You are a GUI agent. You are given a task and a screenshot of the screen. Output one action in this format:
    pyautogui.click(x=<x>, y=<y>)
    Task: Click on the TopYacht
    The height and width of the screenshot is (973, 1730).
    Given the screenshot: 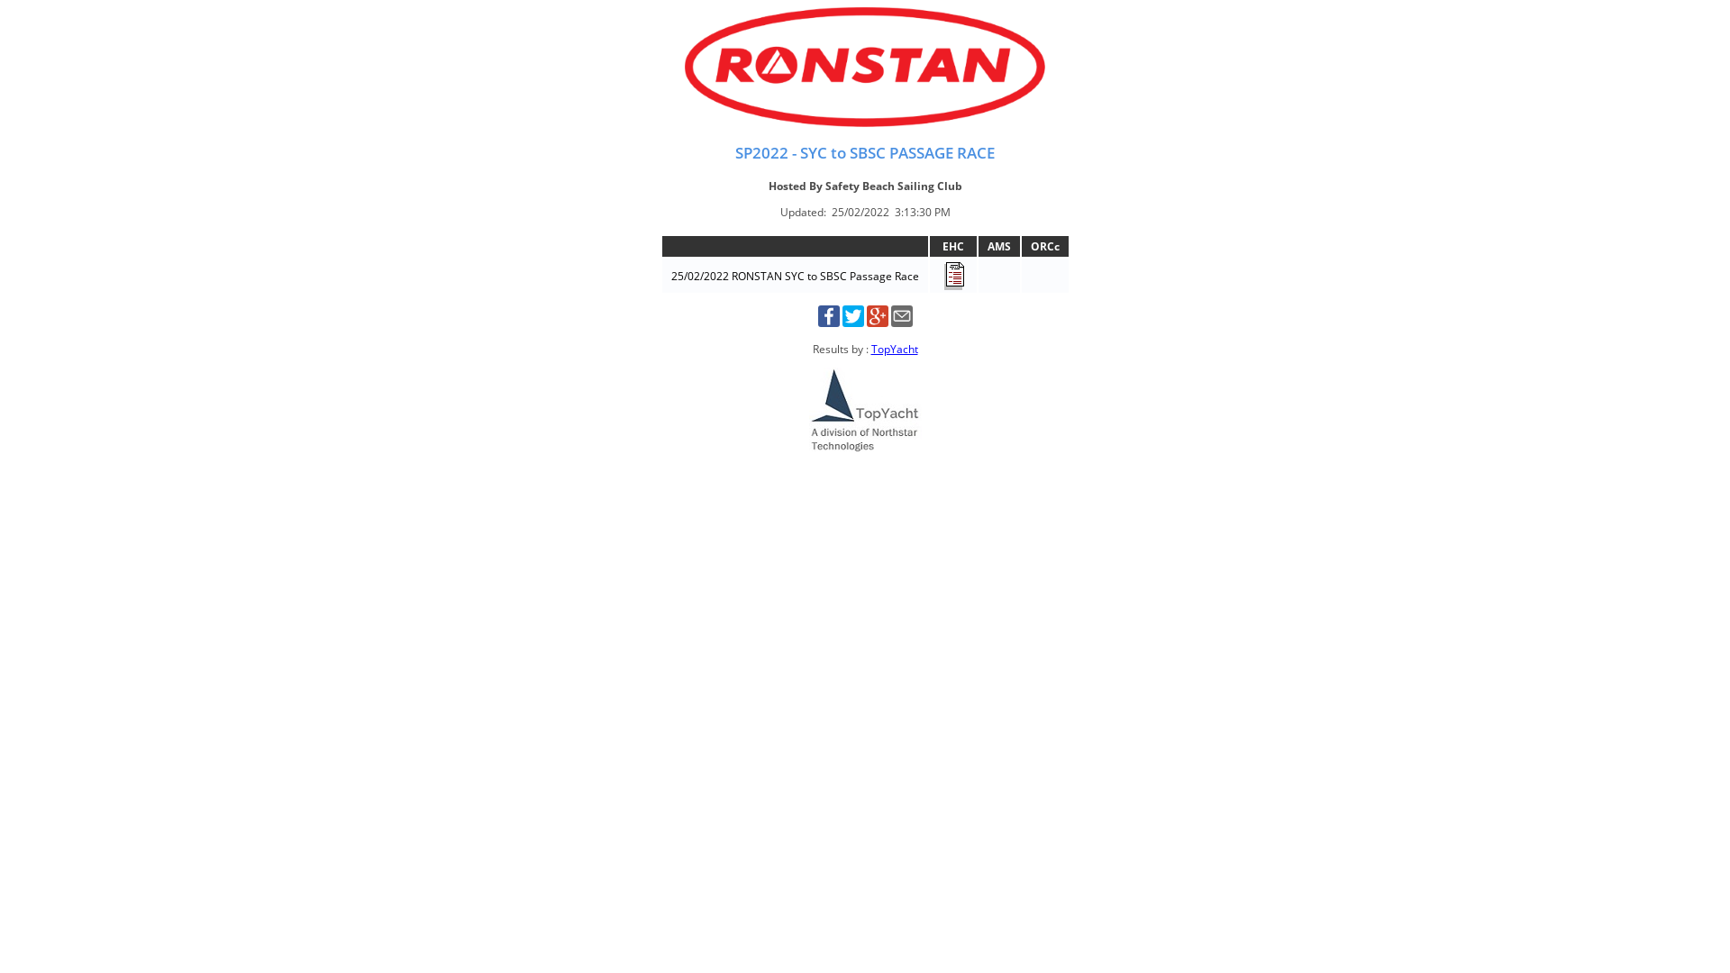 What is the action you would take?
    pyautogui.click(x=894, y=350)
    